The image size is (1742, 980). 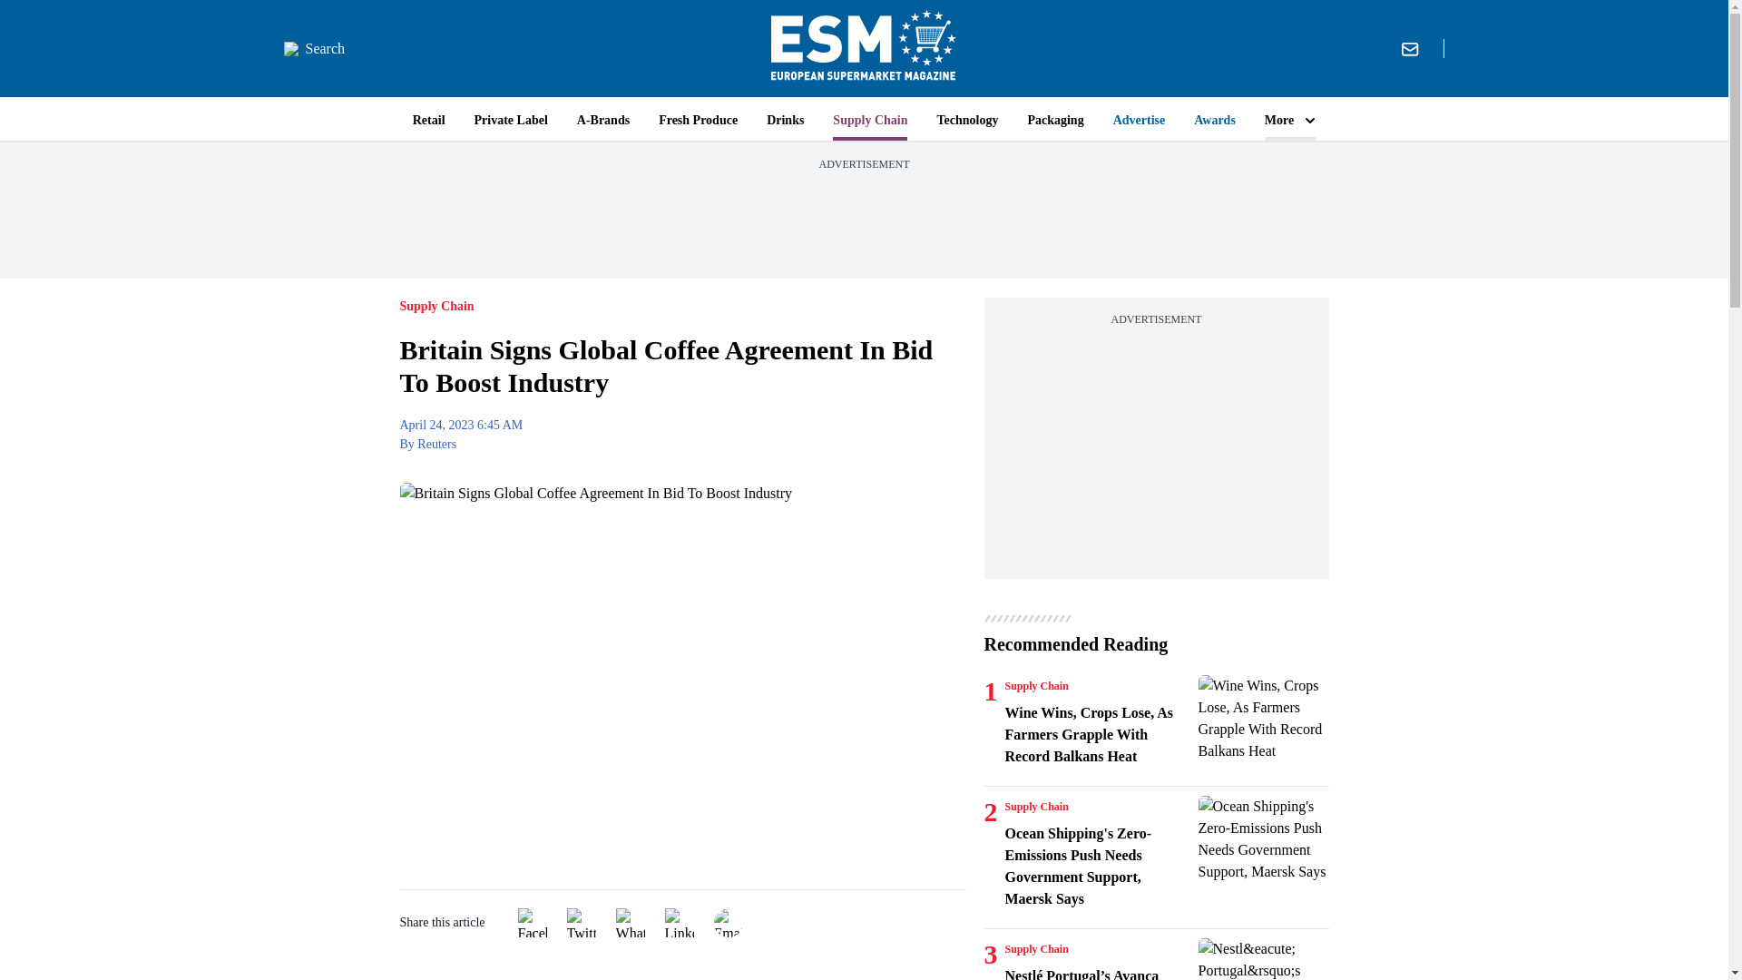 I want to click on Supply Chain, so click(x=1036, y=686).